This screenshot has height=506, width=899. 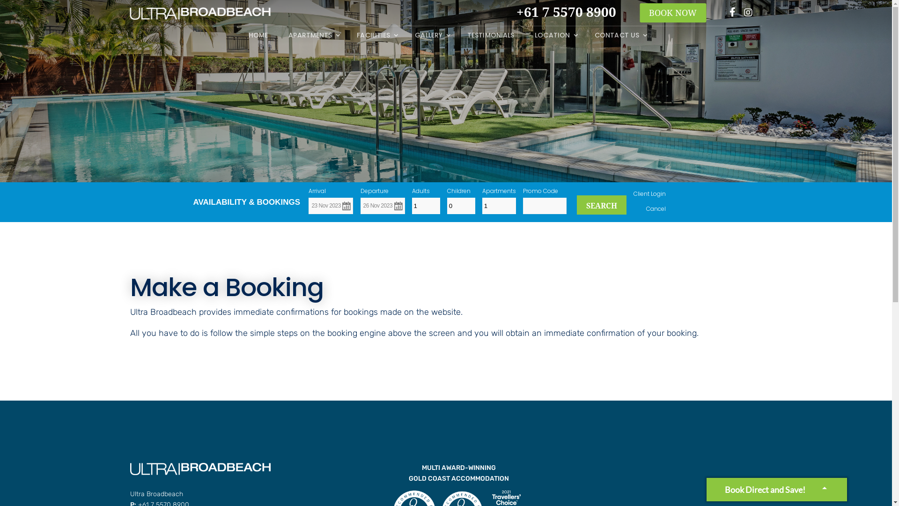 I want to click on SEARCH, so click(x=602, y=205).